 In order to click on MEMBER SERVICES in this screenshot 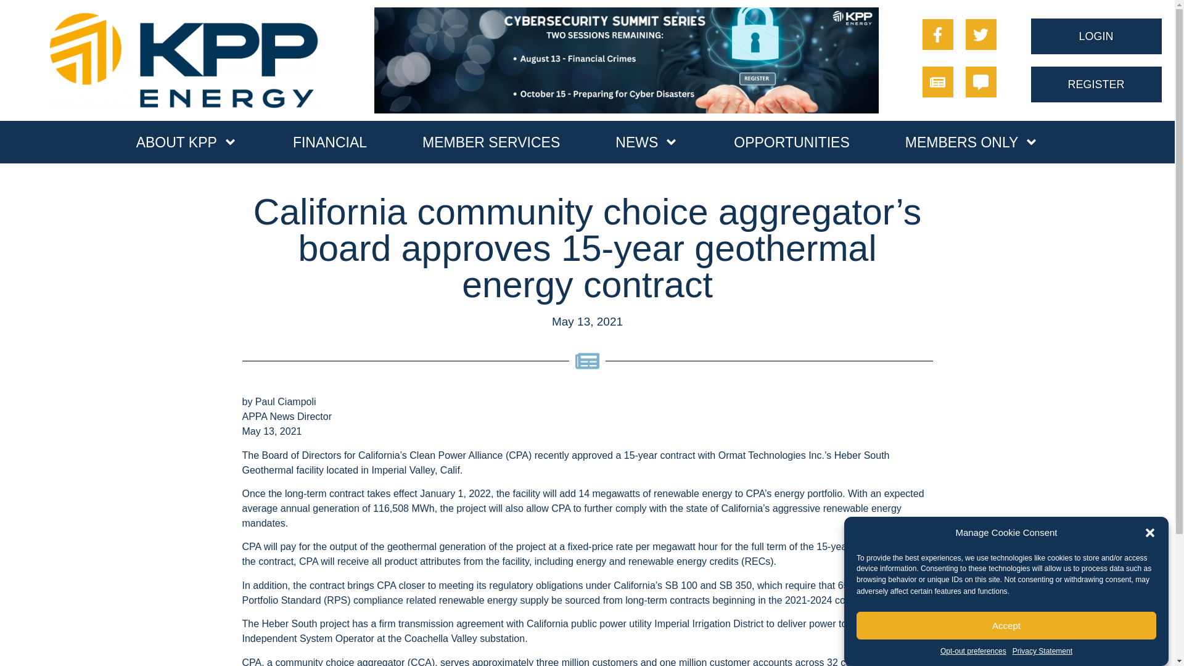, I will do `click(491, 142)`.